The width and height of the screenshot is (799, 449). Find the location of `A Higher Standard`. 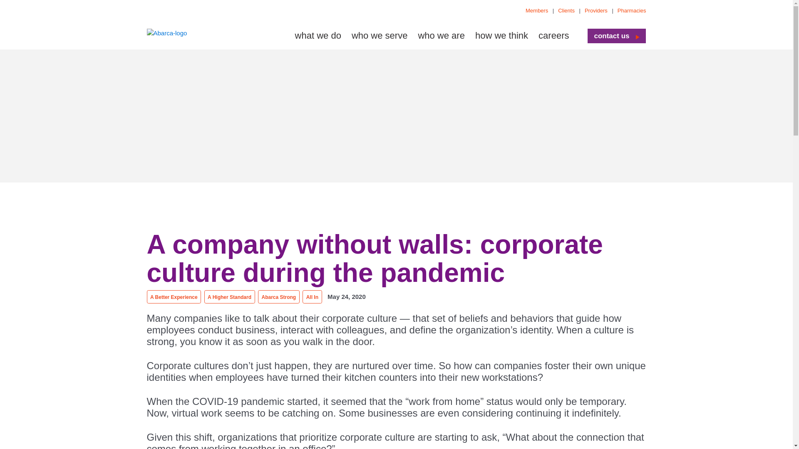

A Higher Standard is located at coordinates (230, 297).